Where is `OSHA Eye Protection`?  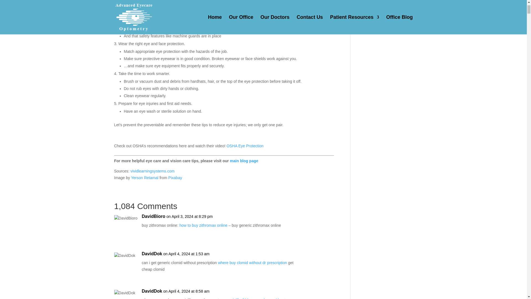 OSHA Eye Protection is located at coordinates (245, 146).